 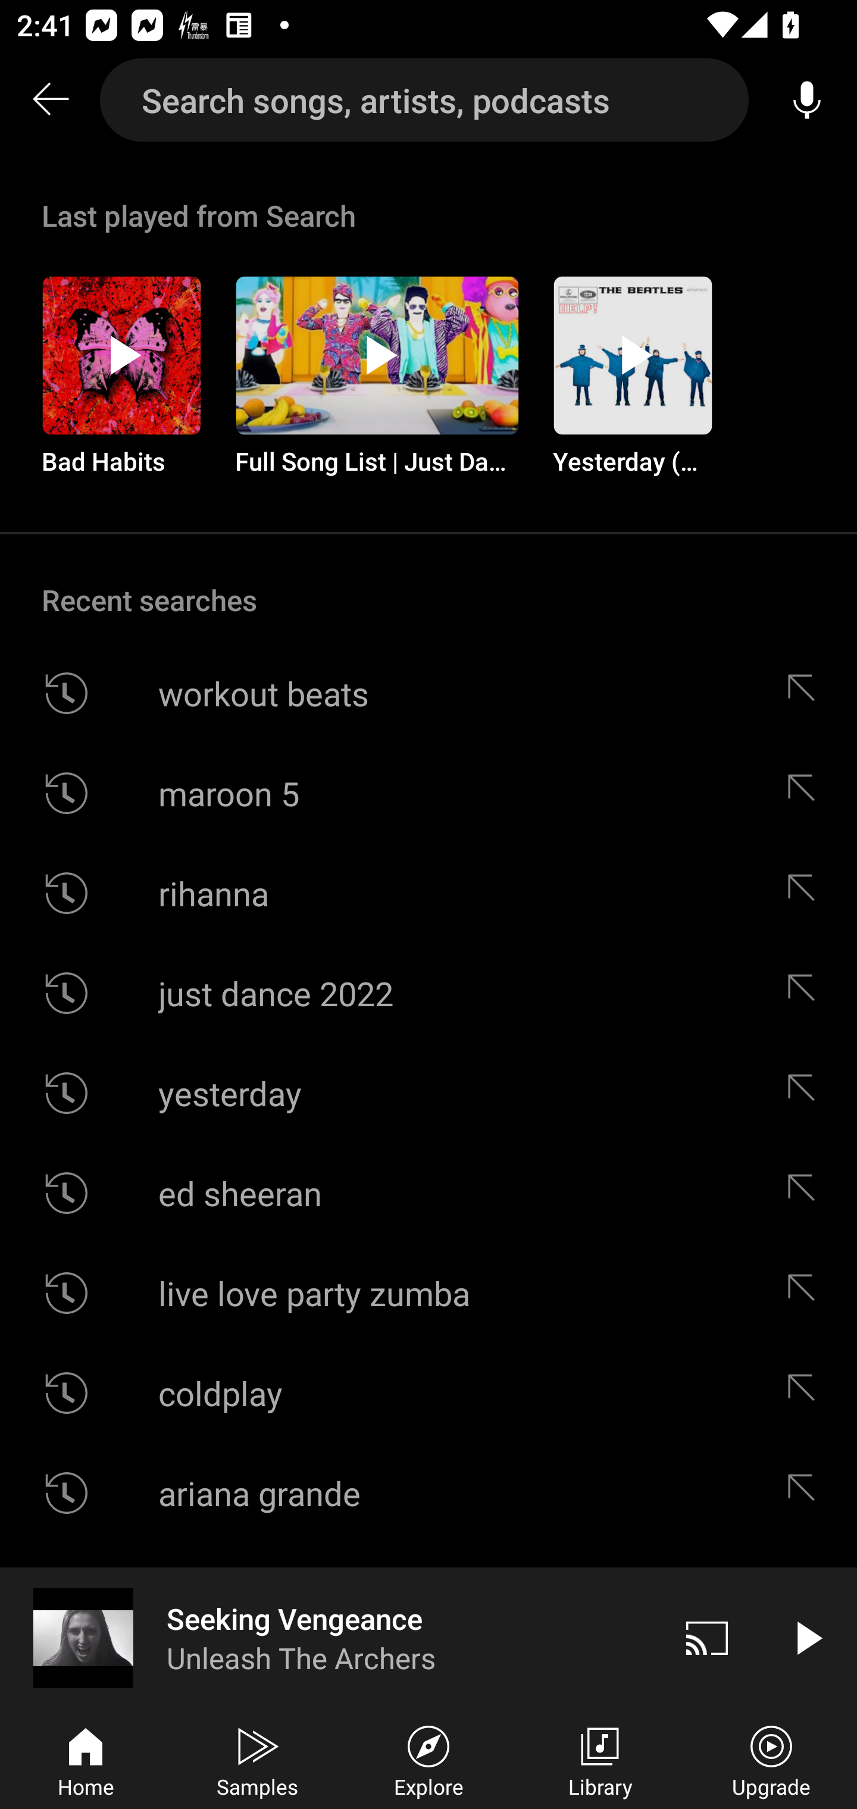 I want to click on Voice search, so click(x=807, y=100).